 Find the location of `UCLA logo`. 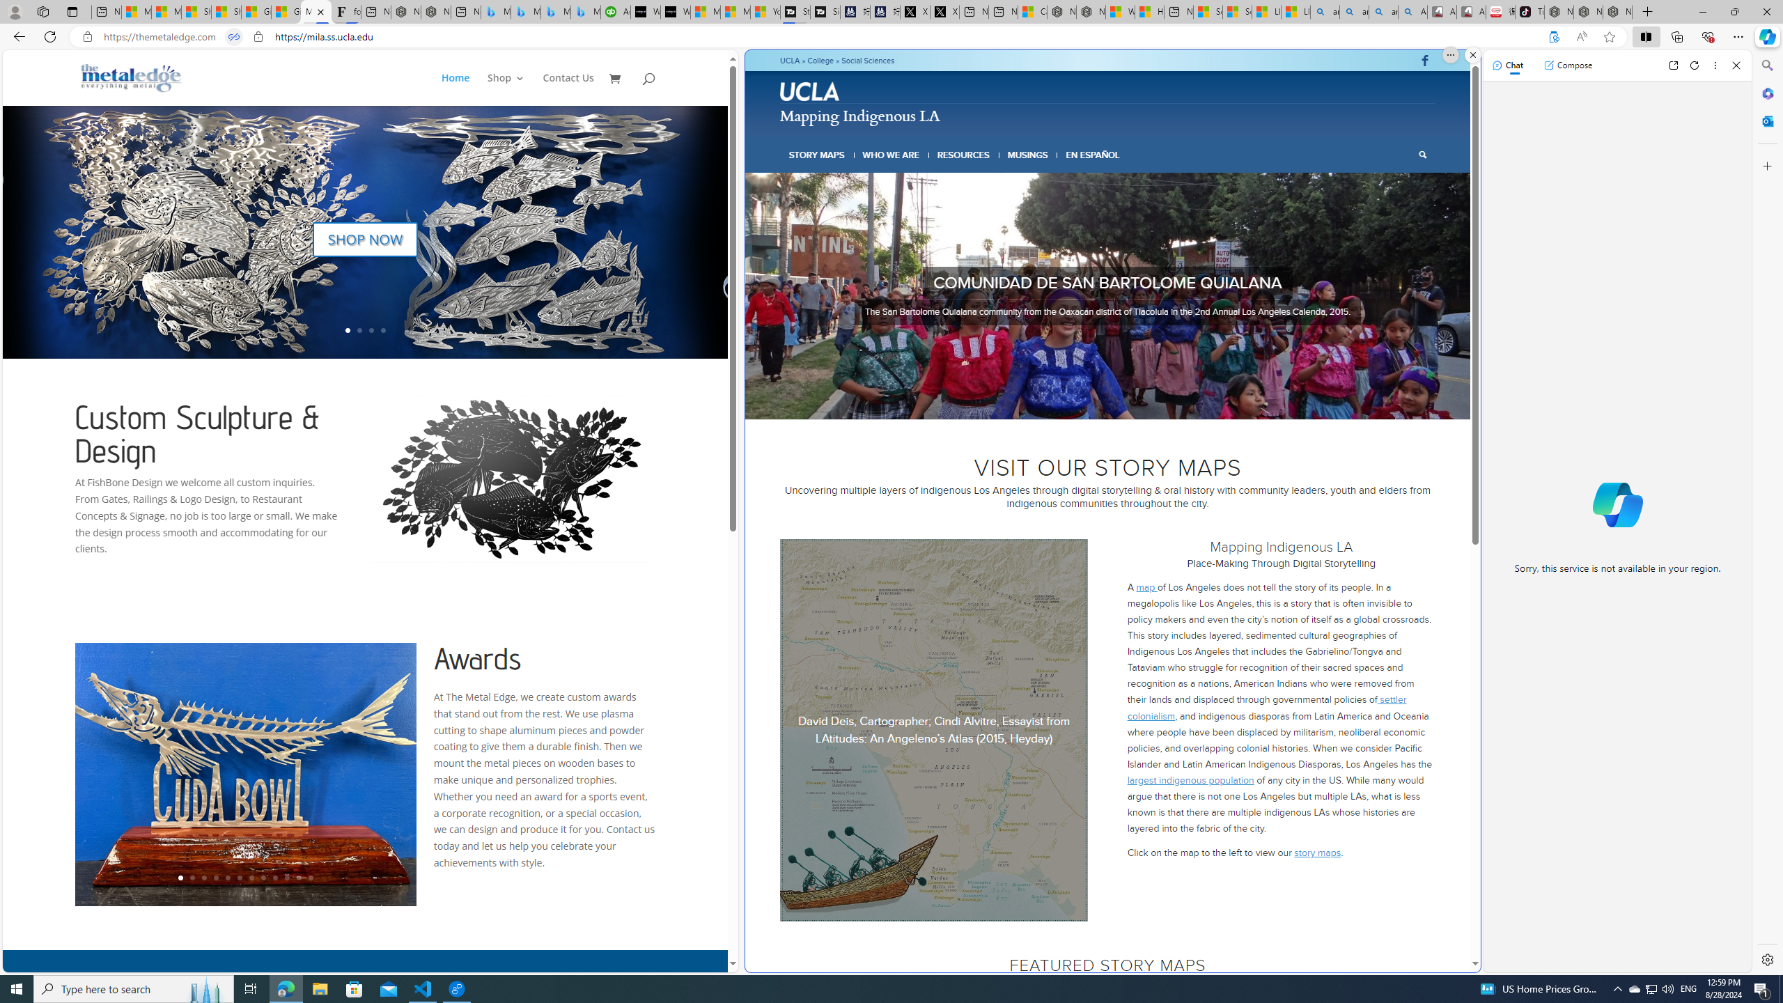

UCLA logo is located at coordinates (810, 91).